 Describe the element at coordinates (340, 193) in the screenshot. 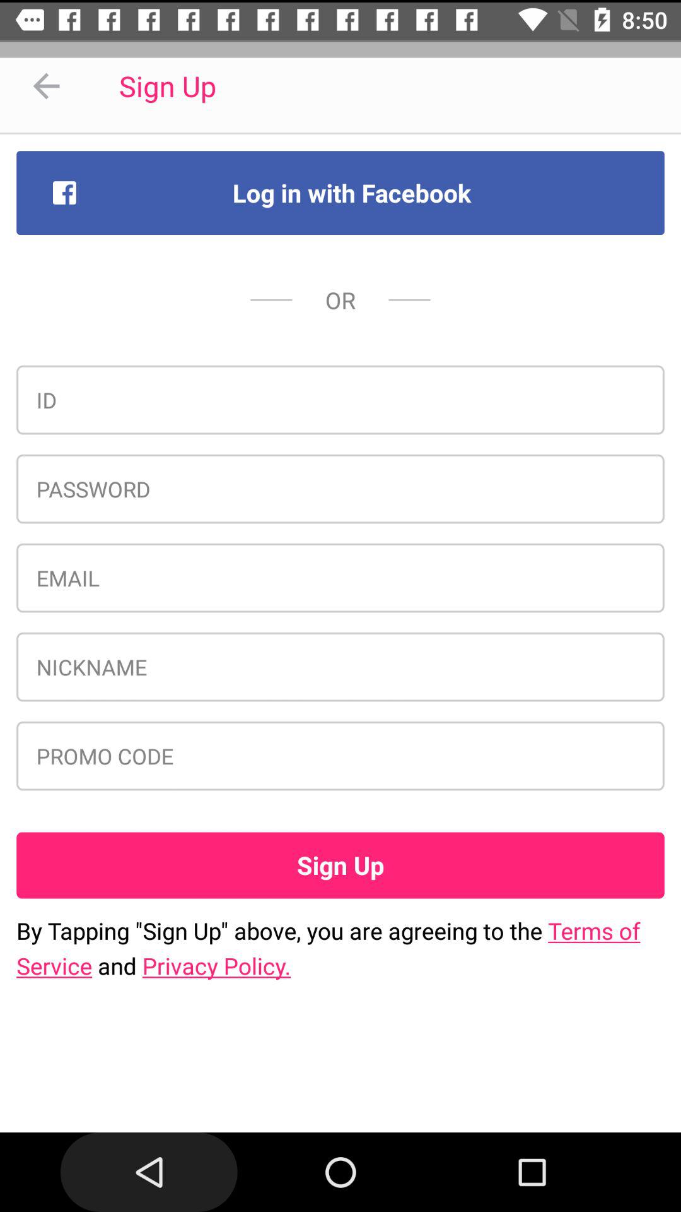

I see `choose log in with icon` at that location.